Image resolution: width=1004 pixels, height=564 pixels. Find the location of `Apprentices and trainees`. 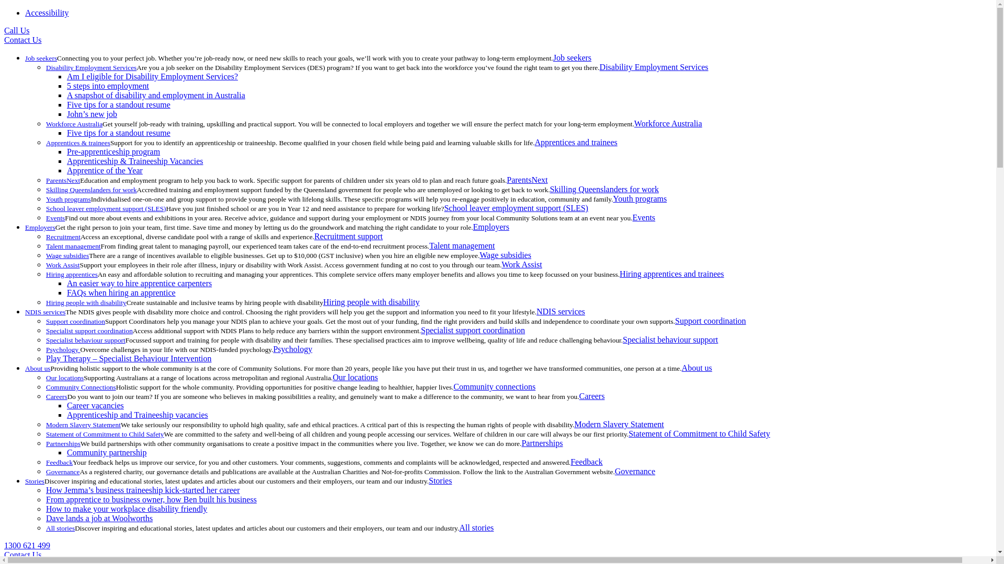

Apprentices and trainees is located at coordinates (576, 142).